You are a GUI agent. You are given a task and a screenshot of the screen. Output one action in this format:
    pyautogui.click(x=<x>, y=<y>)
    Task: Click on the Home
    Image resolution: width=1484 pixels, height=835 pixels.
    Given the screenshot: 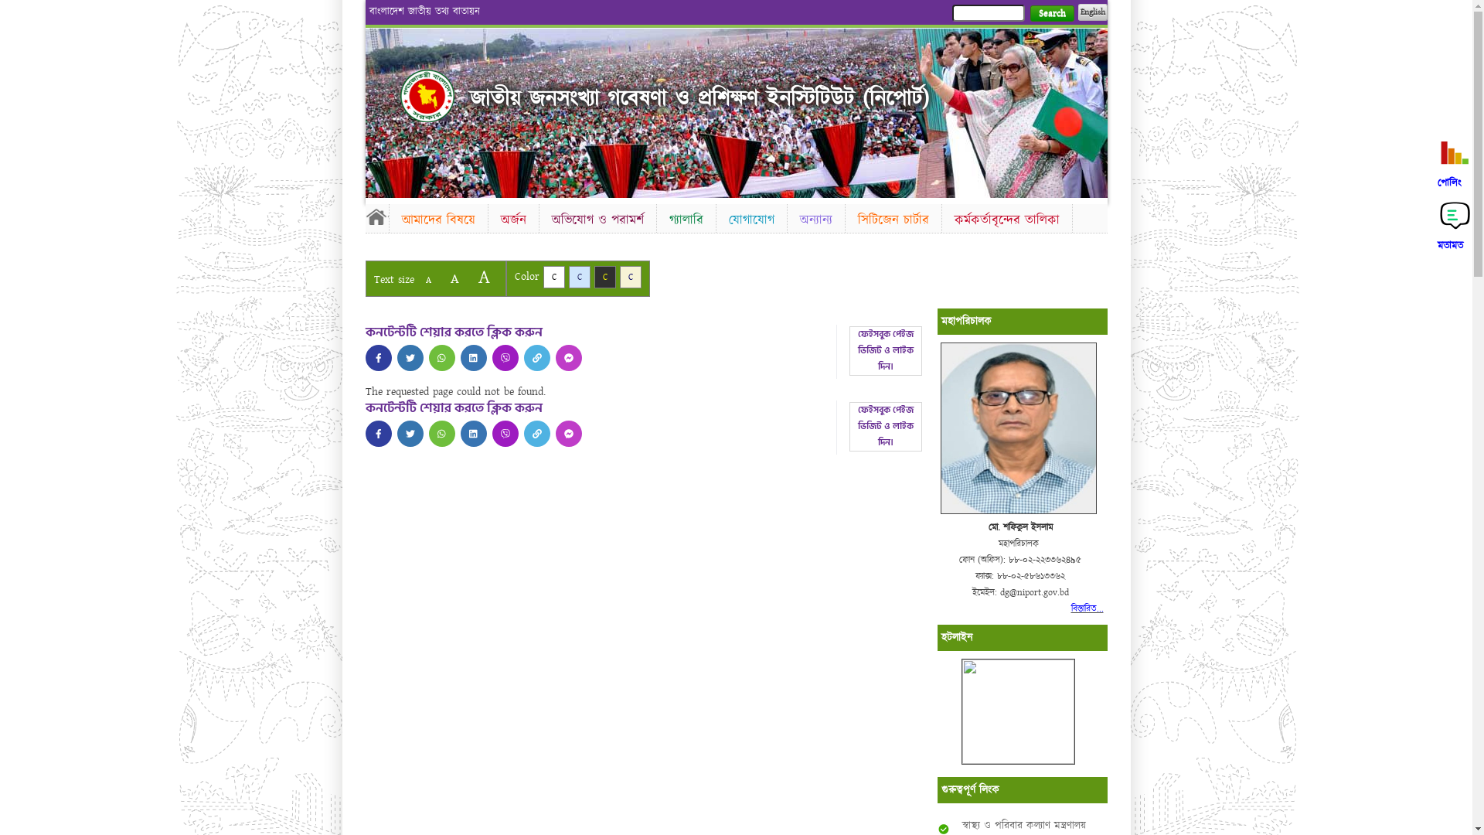 What is the action you would take?
    pyautogui.click(x=427, y=96)
    